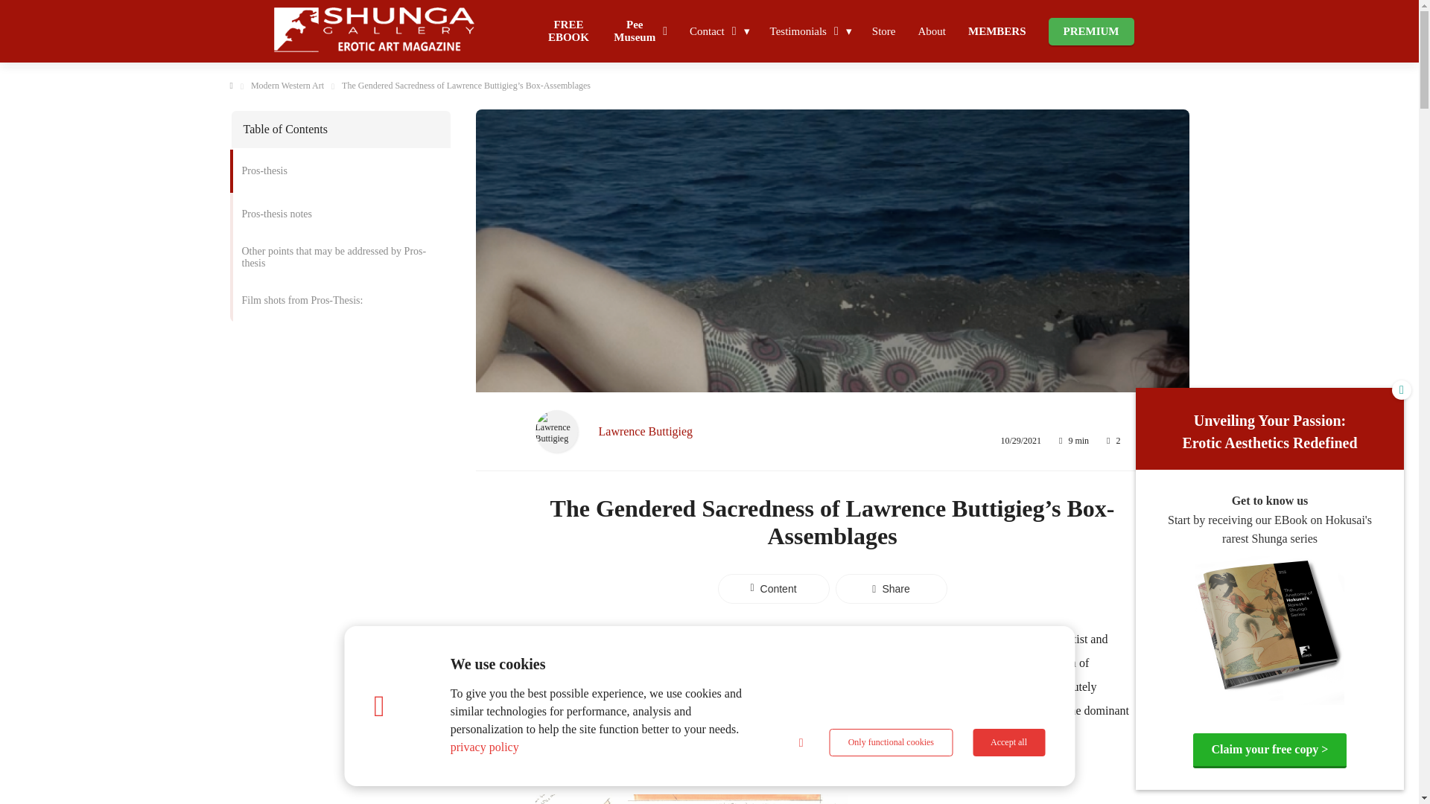 The height and width of the screenshot is (804, 1430). What do you see at coordinates (640, 24) in the screenshot?
I see `Pee Museum` at bounding box center [640, 24].